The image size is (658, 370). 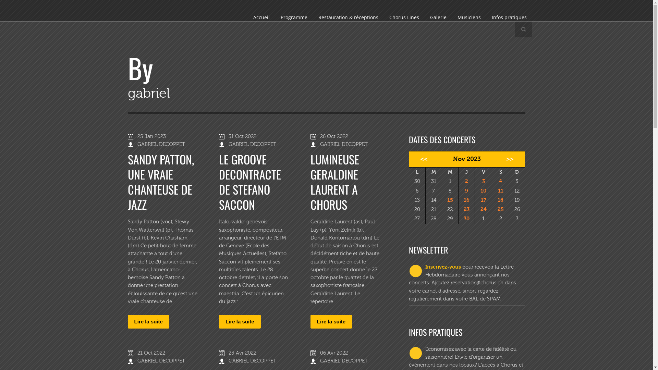 I want to click on 25, so click(x=501, y=209).